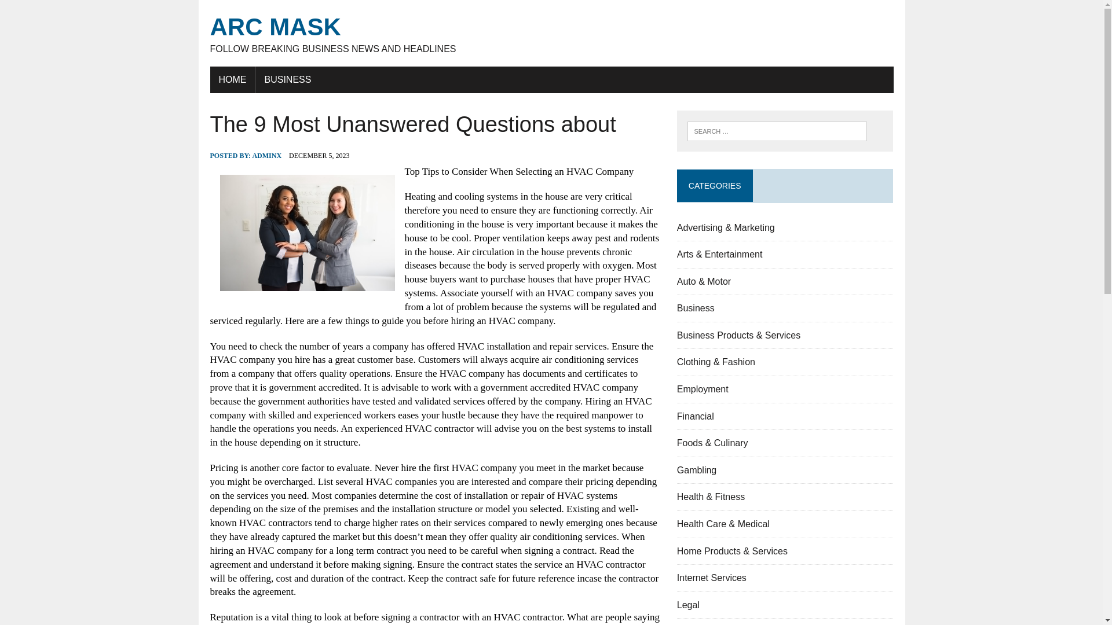 The height and width of the screenshot is (625, 1112). What do you see at coordinates (58, 11) in the screenshot?
I see `Financial` at bounding box center [58, 11].